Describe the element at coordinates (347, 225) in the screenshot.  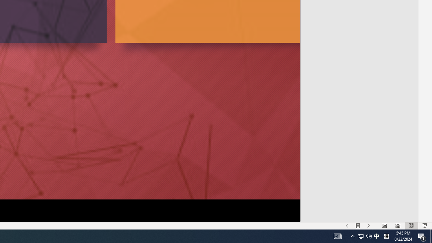
I see `Slide Show Previous On` at that location.